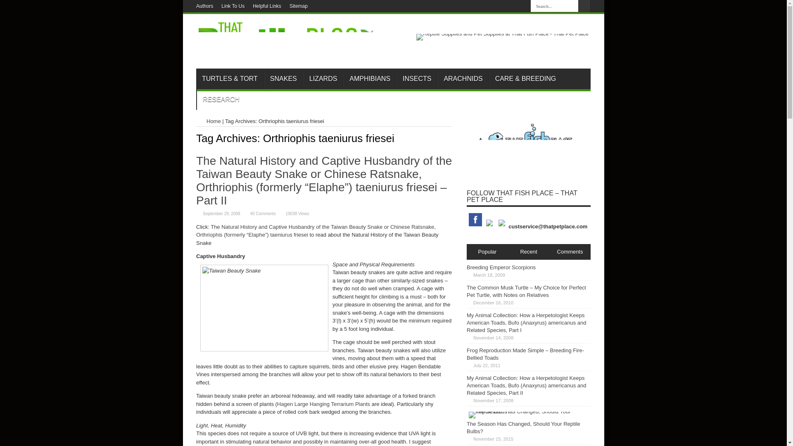 This screenshot has height=446, width=793. Describe the element at coordinates (501, 6) in the screenshot. I see `Twitter` at that location.